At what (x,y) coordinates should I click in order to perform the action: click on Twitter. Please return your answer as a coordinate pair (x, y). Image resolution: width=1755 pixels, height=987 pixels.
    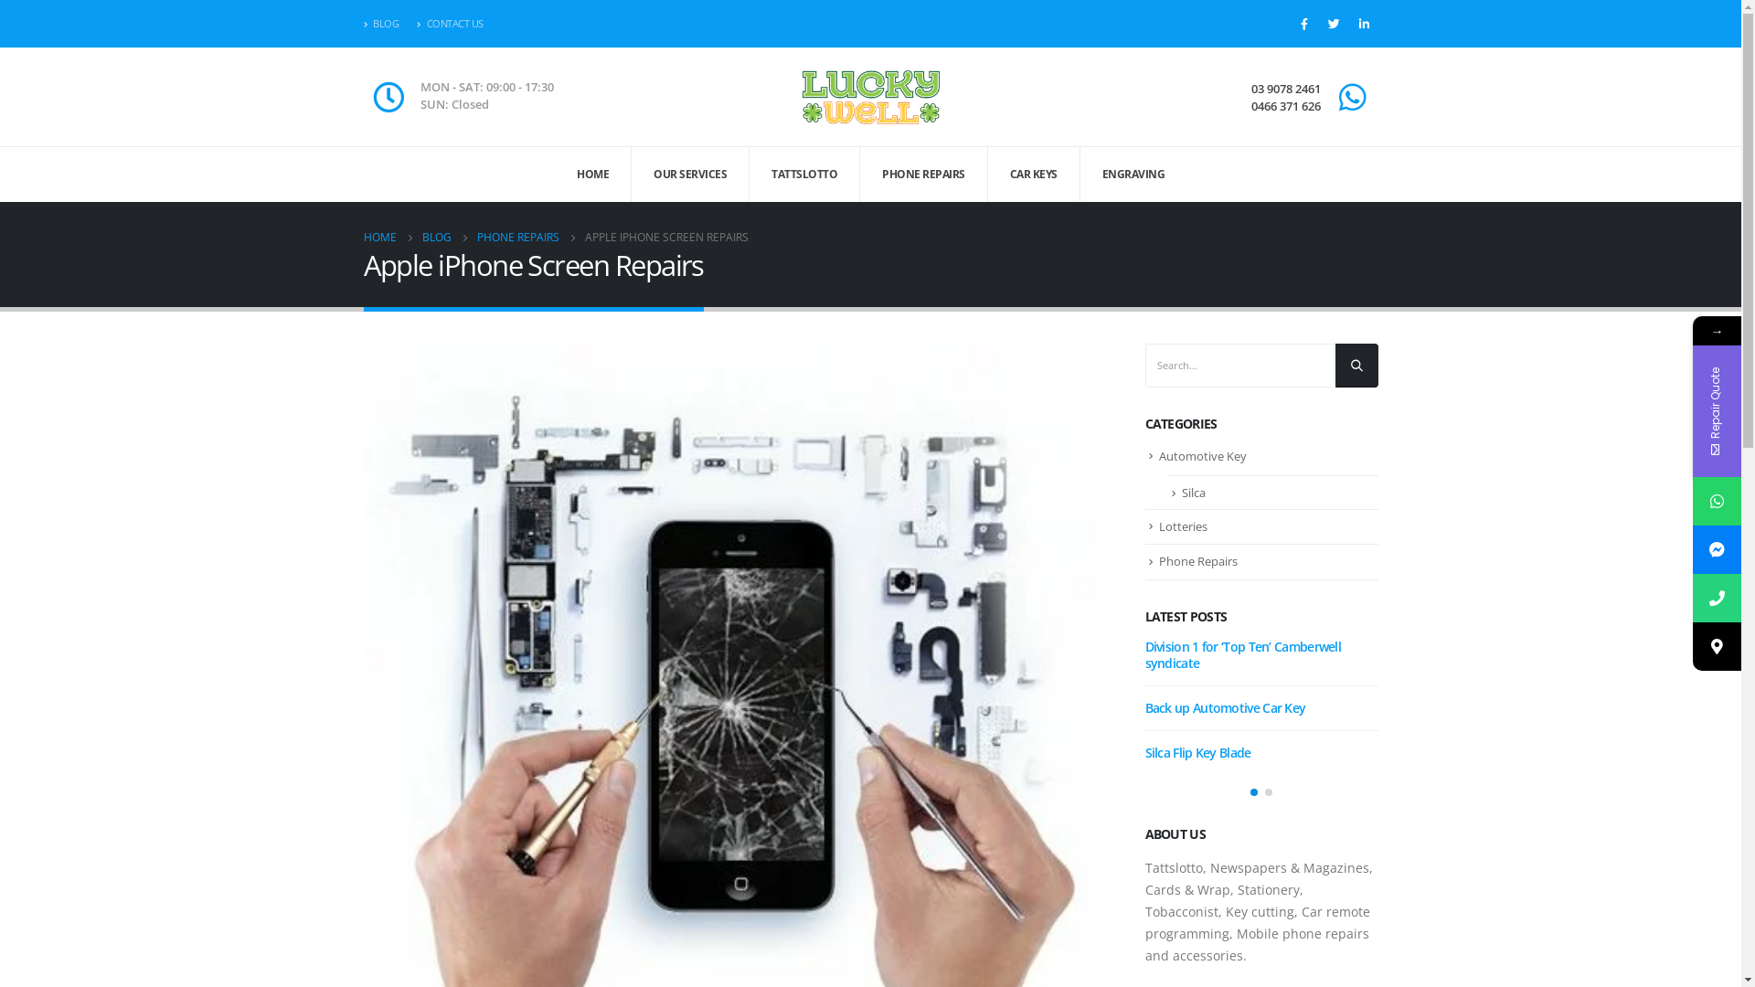
    Looking at the image, I should click on (1335, 24).